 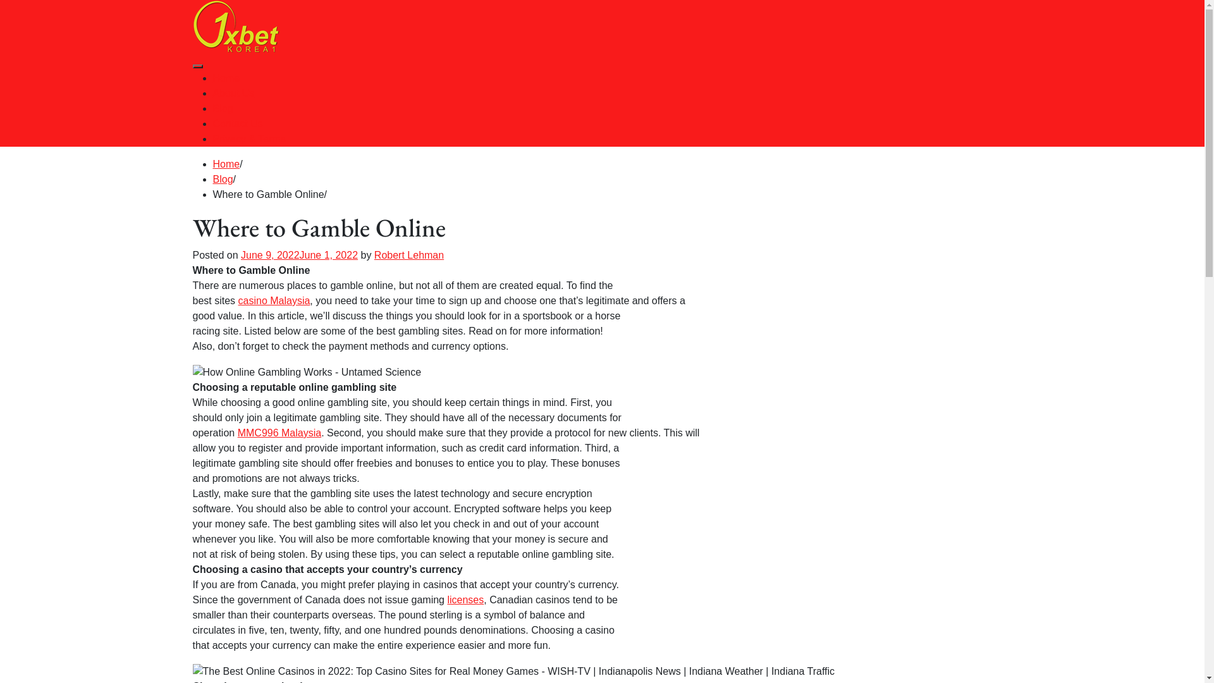 What do you see at coordinates (279, 433) in the screenshot?
I see `MMC996 Malaysia` at bounding box center [279, 433].